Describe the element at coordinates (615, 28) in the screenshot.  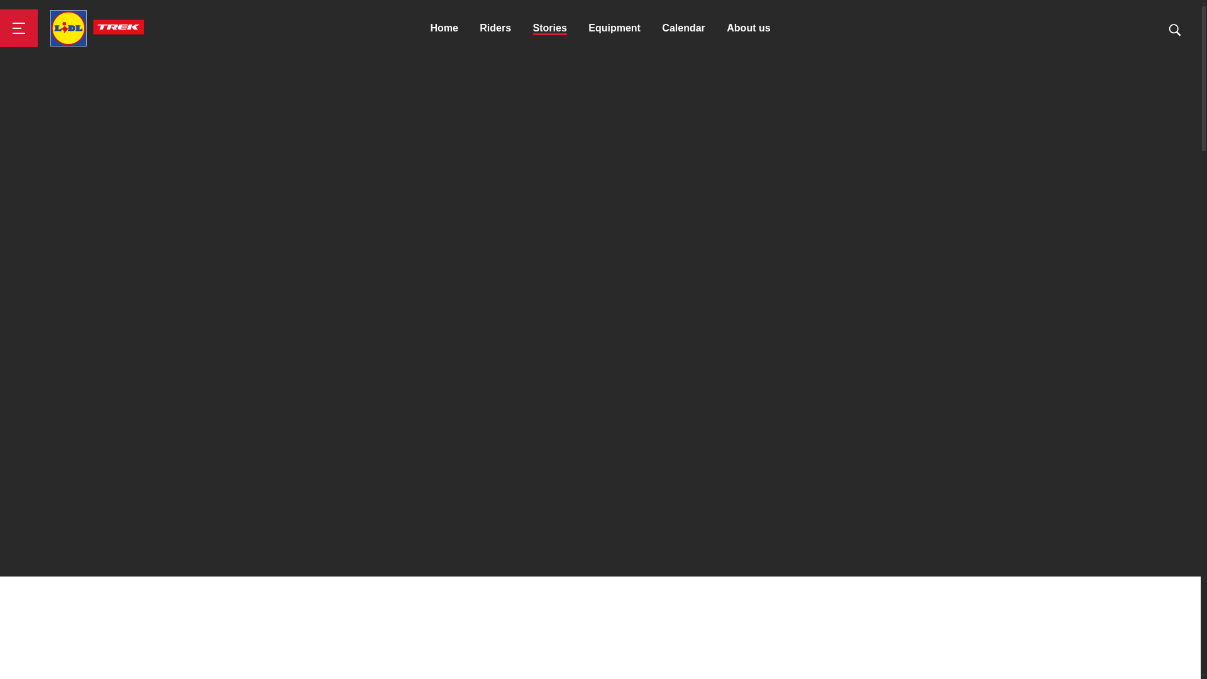
I see `Equipment` at that location.